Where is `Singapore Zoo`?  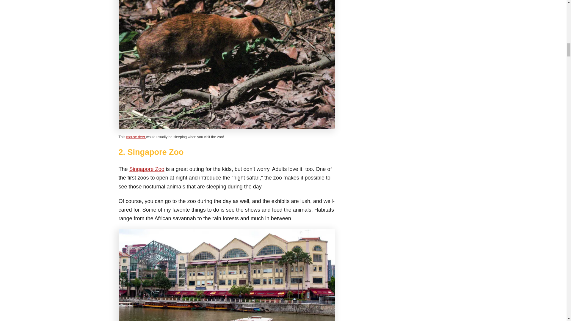 Singapore Zoo is located at coordinates (147, 169).